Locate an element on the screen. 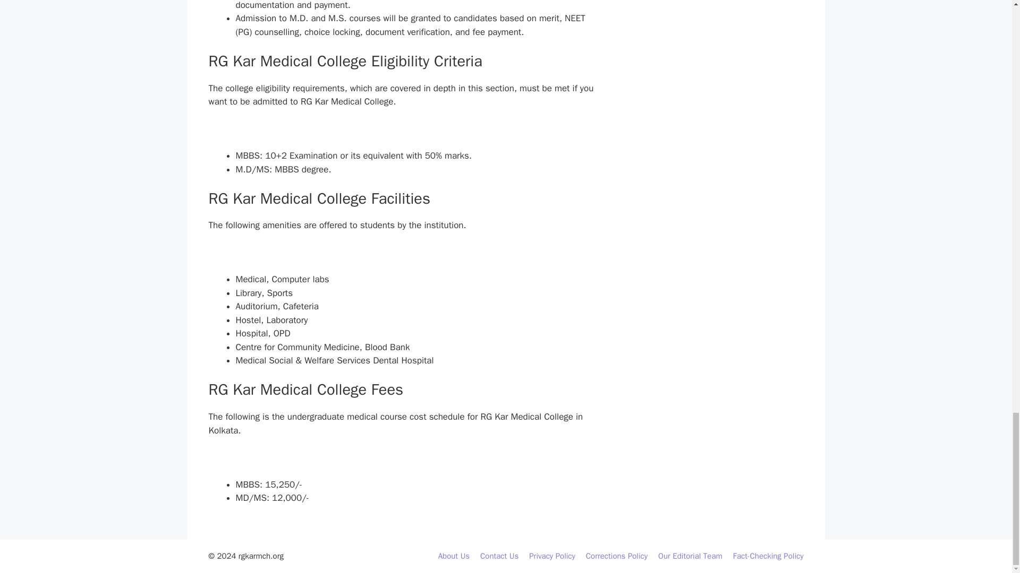 This screenshot has width=1020, height=573. Fact-Checking Policy is located at coordinates (768, 556).